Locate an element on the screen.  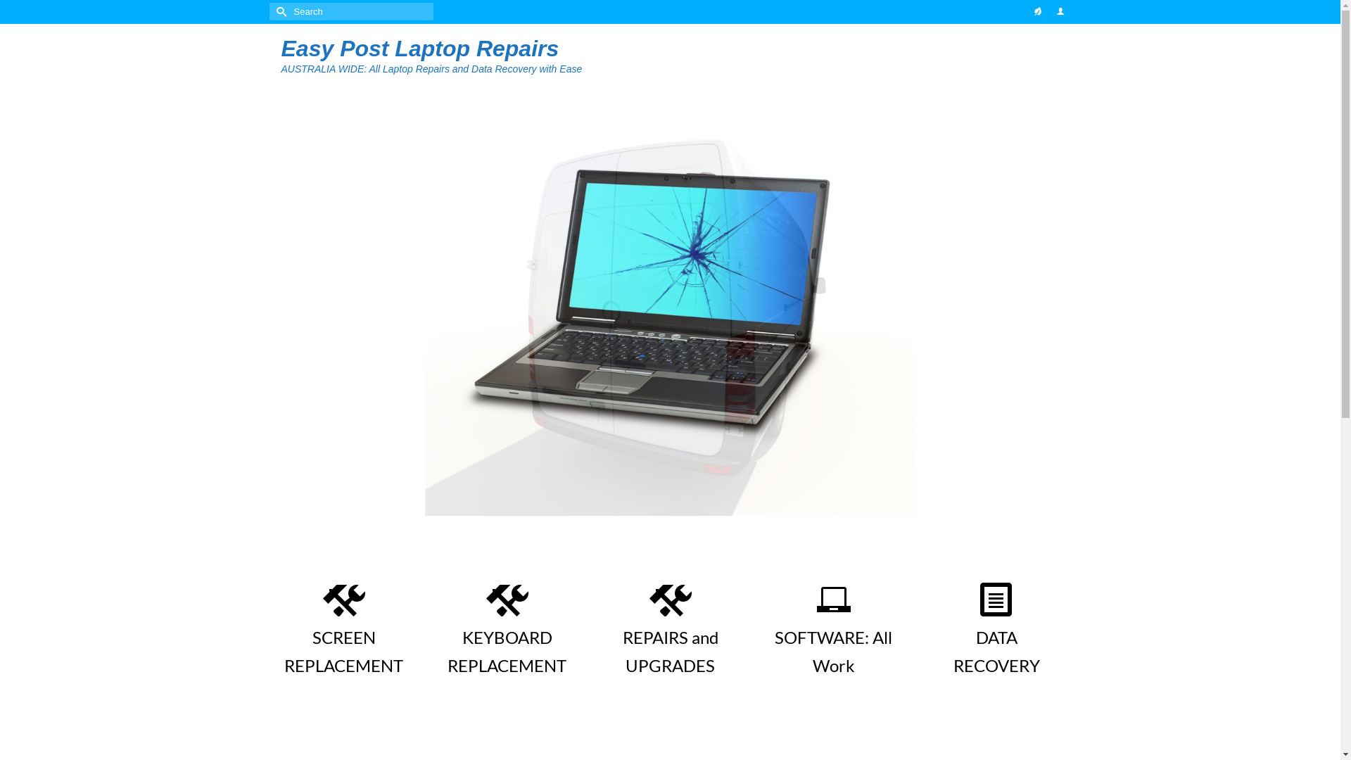
REPAIRS and UPGRADES is located at coordinates (670, 628).